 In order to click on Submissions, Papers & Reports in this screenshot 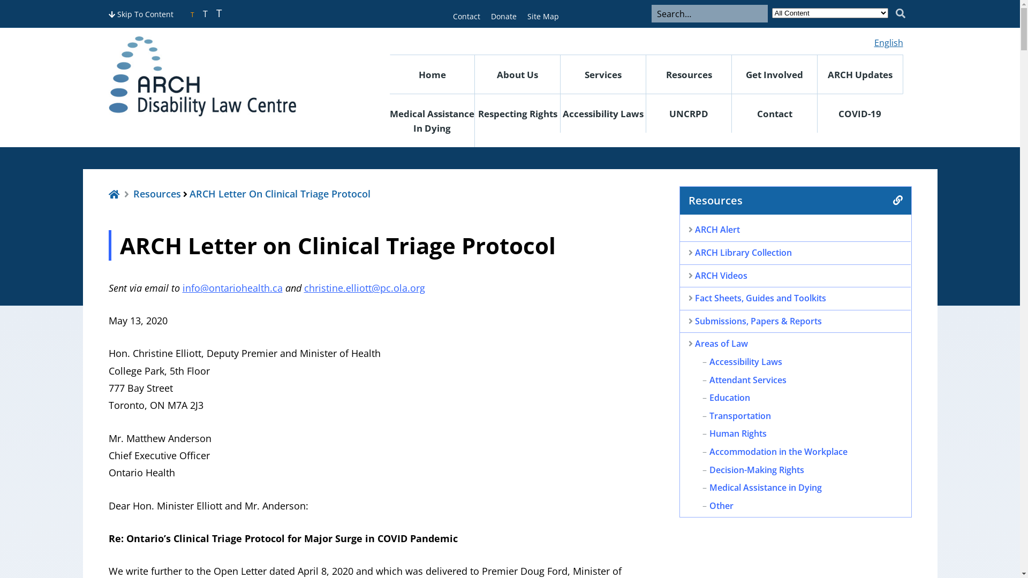, I will do `click(758, 321)`.